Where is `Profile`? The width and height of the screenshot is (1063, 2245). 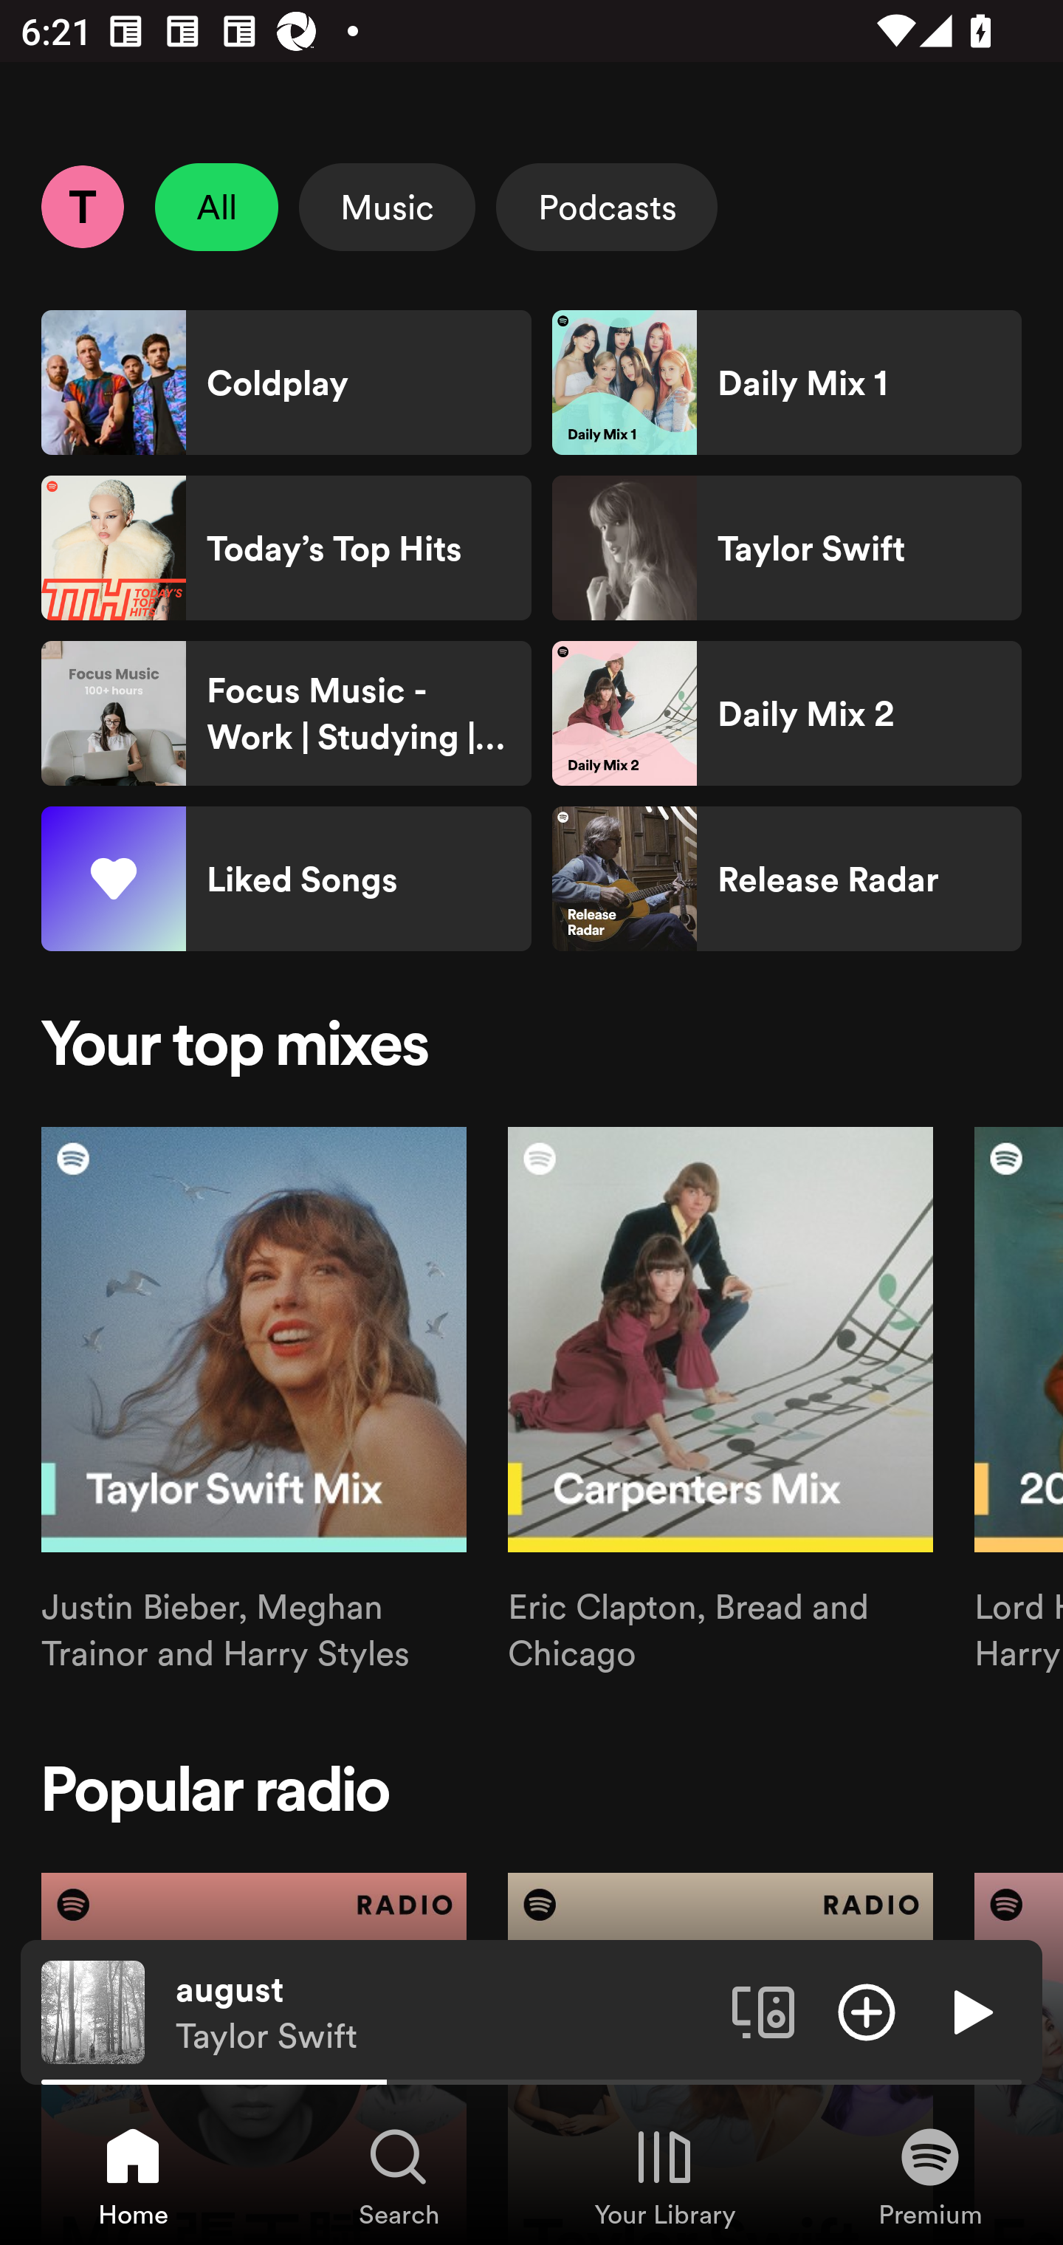 Profile is located at coordinates (82, 206).